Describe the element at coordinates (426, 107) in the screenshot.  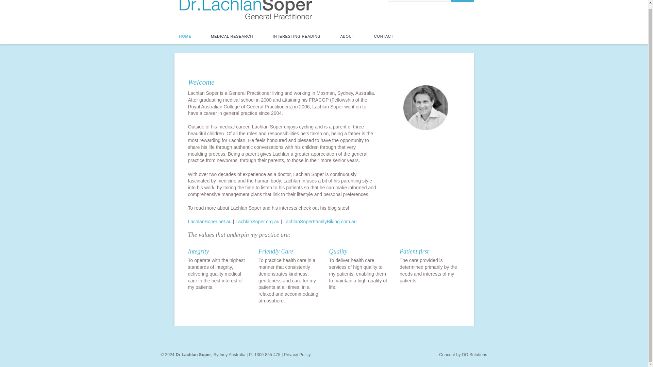
I see `DrLachlanSoper` at that location.